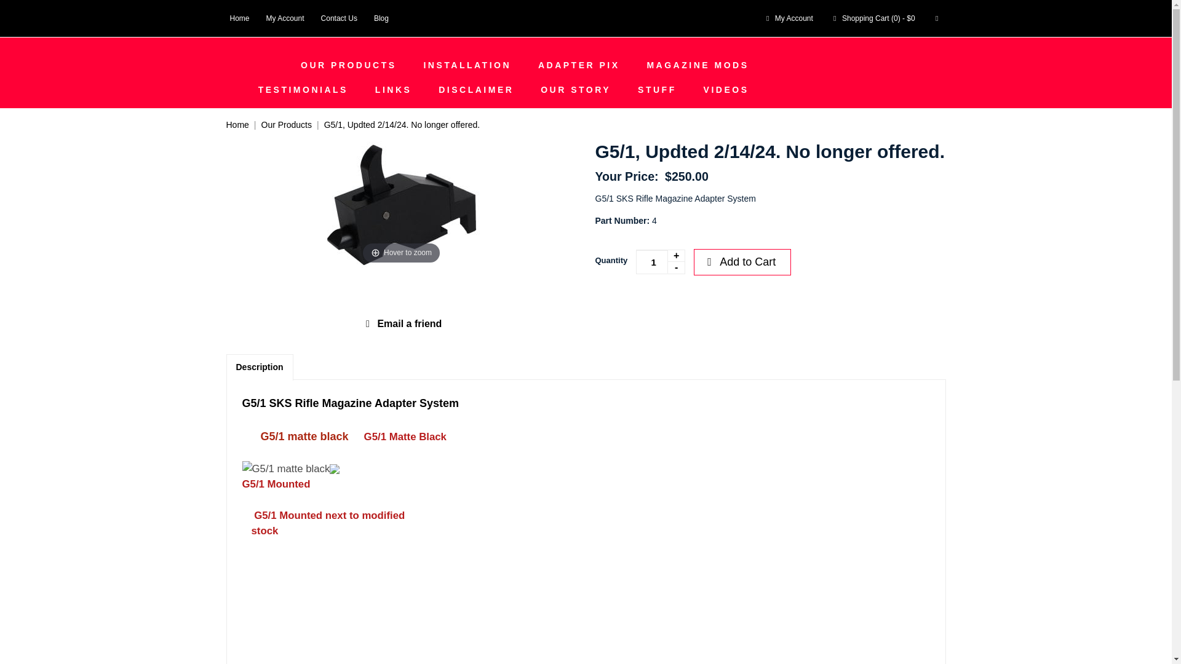 The image size is (1181, 664). Describe the element at coordinates (788, 18) in the screenshot. I see `My Account` at that location.